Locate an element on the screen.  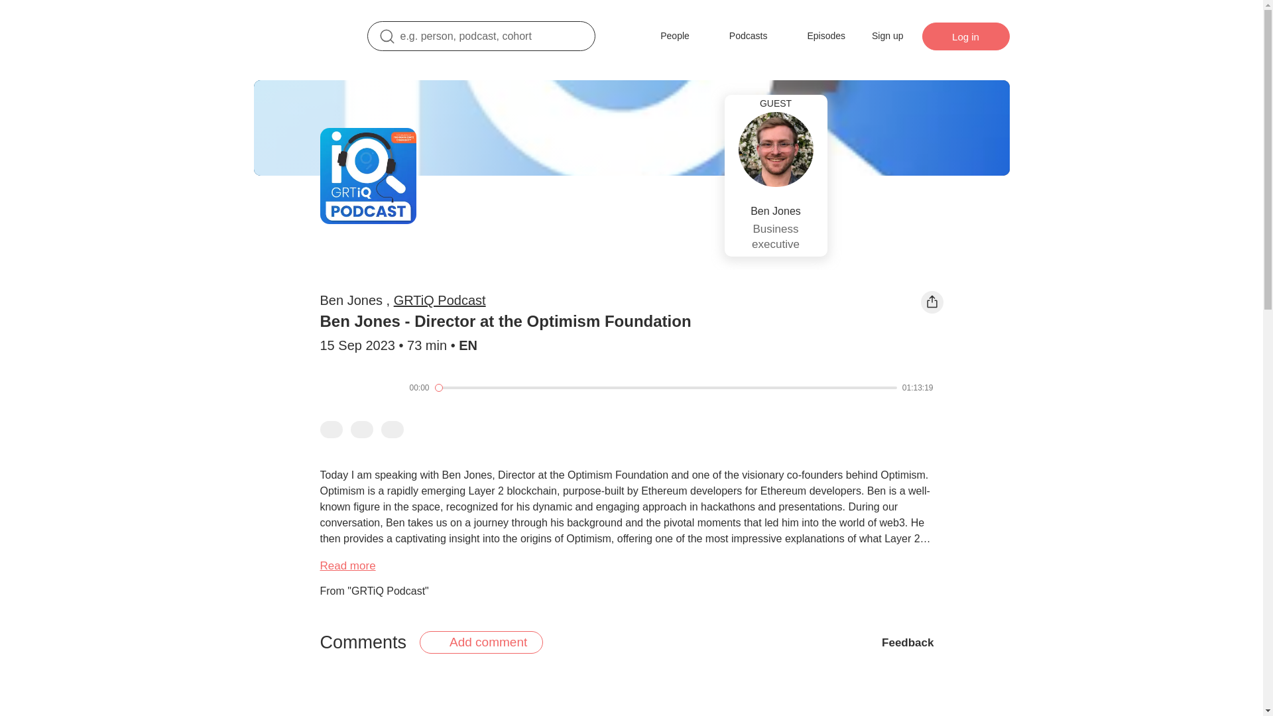
People is located at coordinates (666, 36).